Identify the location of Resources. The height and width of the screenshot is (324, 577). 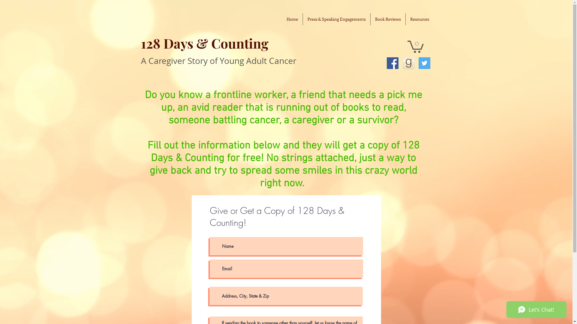
(420, 19).